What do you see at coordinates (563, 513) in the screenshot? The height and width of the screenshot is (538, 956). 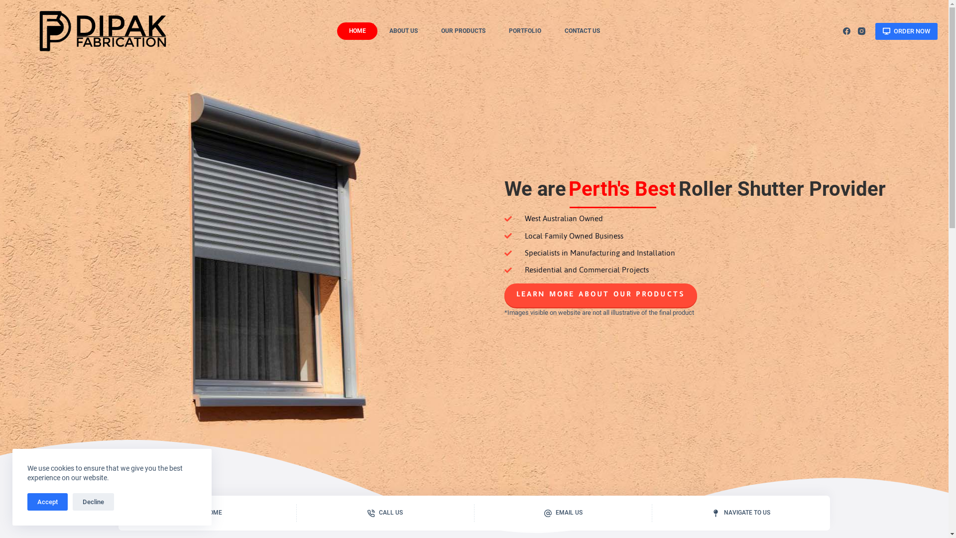 I see `EMAIL US` at bounding box center [563, 513].